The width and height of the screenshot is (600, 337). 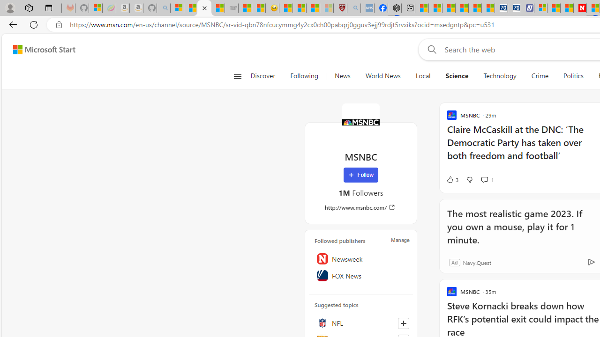 What do you see at coordinates (500, 76) in the screenshot?
I see `Technology` at bounding box center [500, 76].